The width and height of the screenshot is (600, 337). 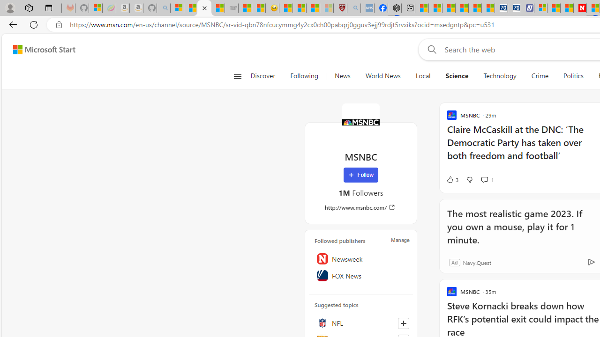 What do you see at coordinates (500, 76) in the screenshot?
I see `Technology` at bounding box center [500, 76].